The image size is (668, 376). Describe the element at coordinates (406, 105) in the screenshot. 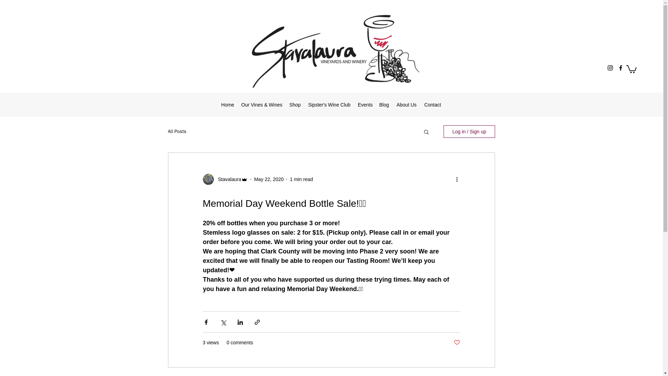

I see `About Us` at that location.